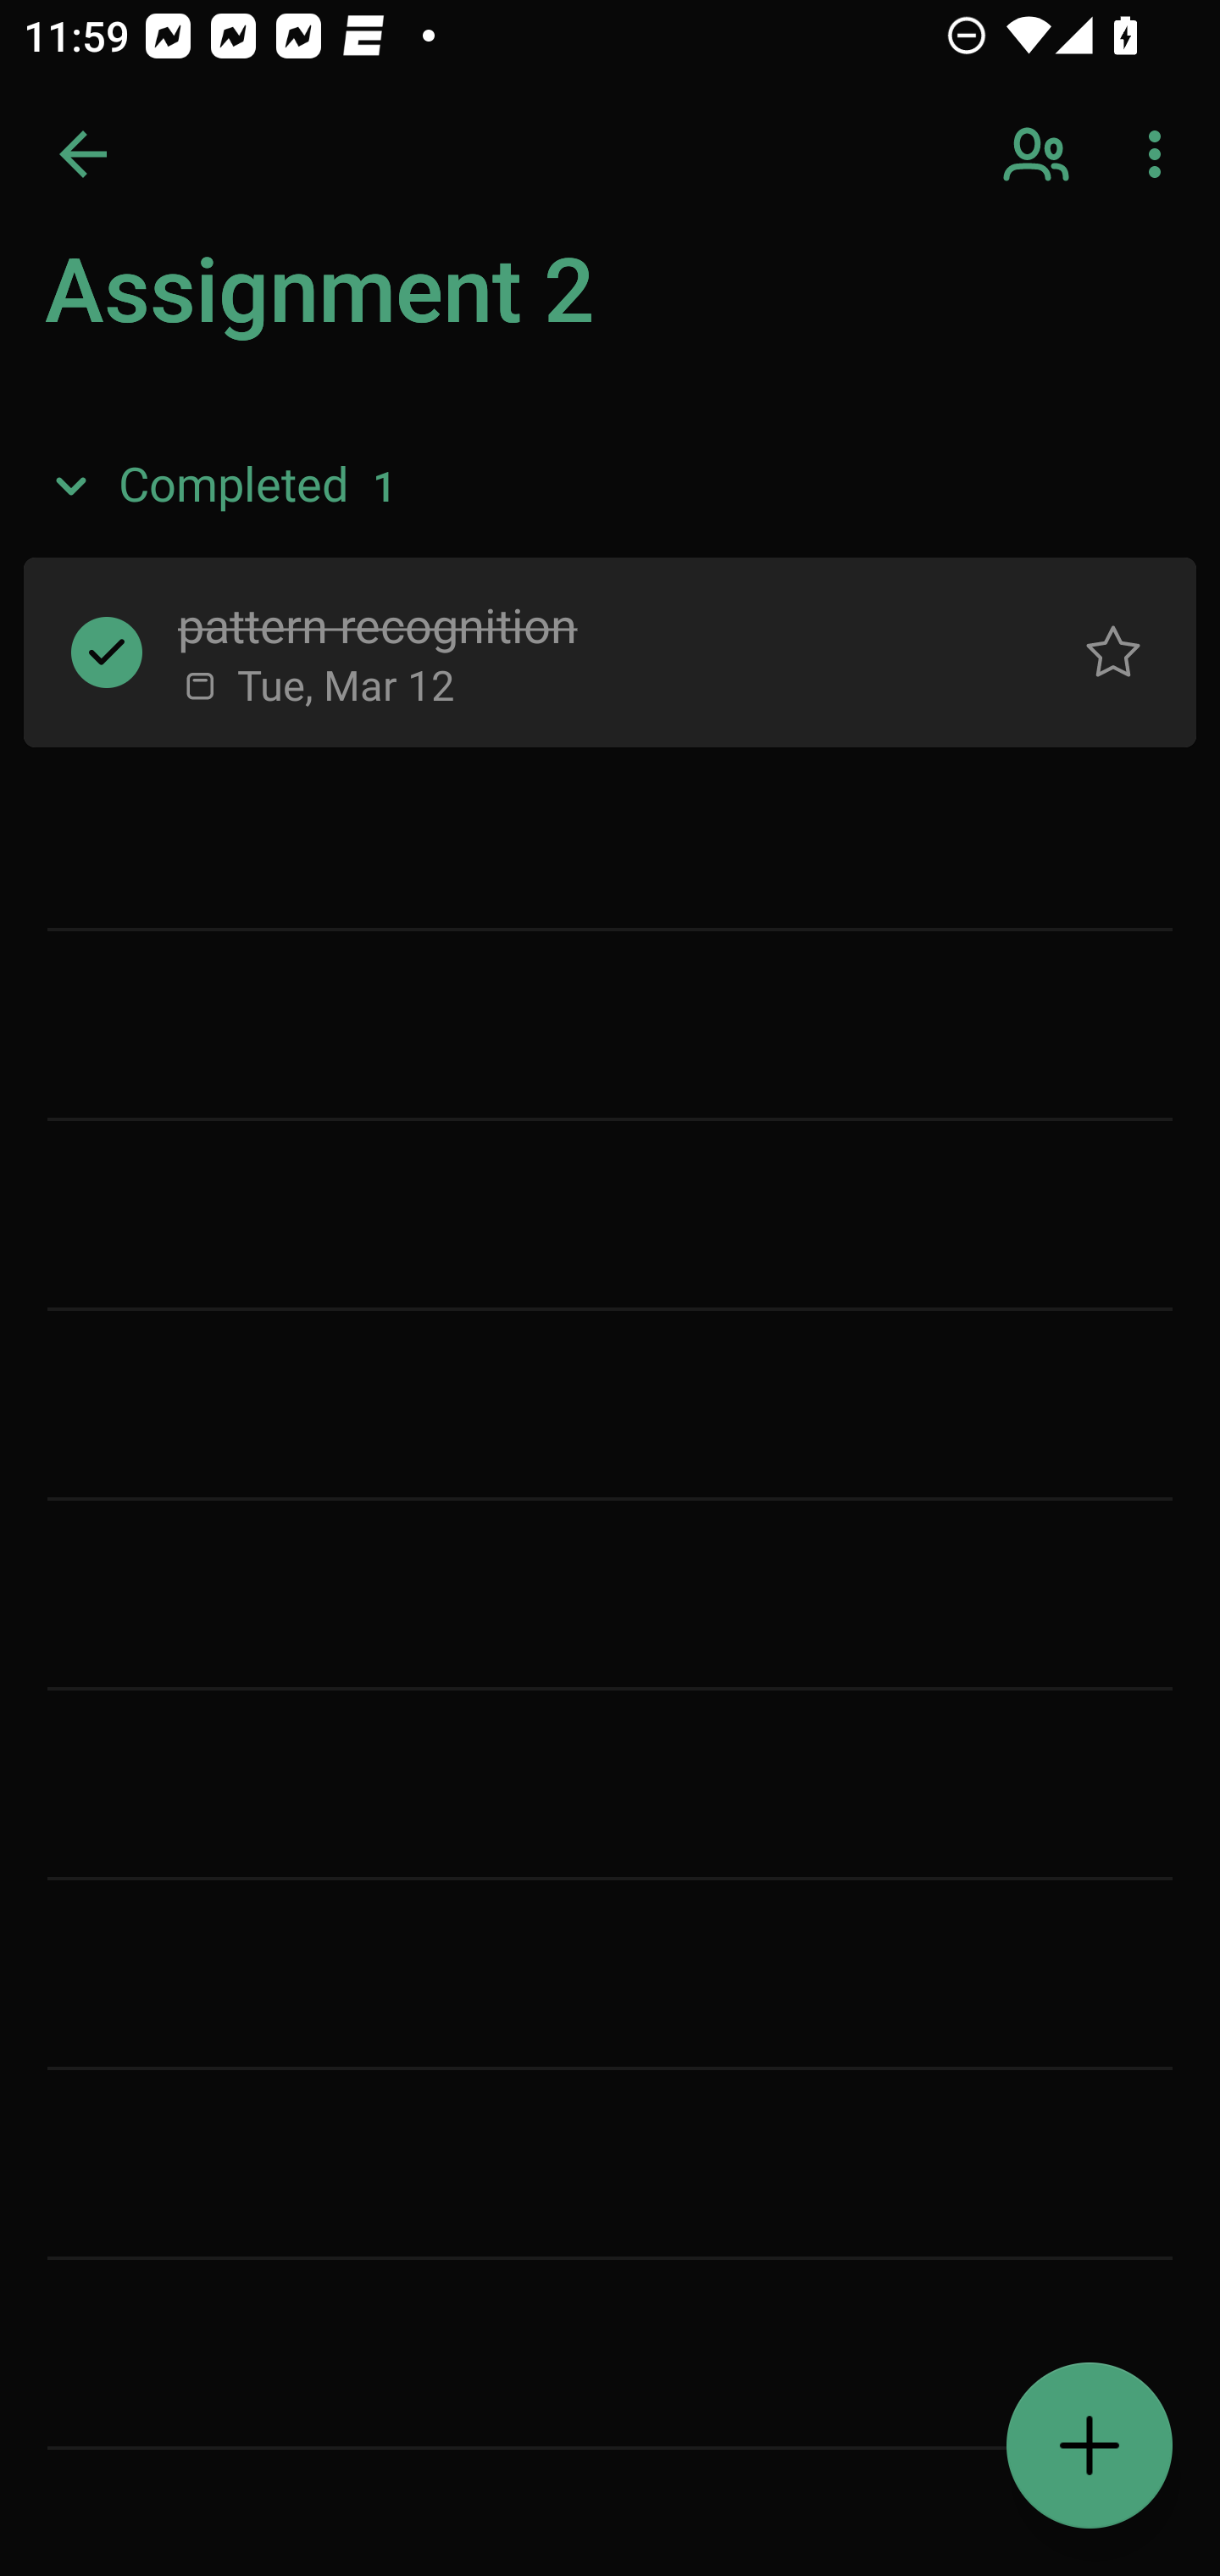 This screenshot has height=2576, width=1220. What do you see at coordinates (298, 307) in the screenshot?
I see `My Day, 0 tasks` at bounding box center [298, 307].